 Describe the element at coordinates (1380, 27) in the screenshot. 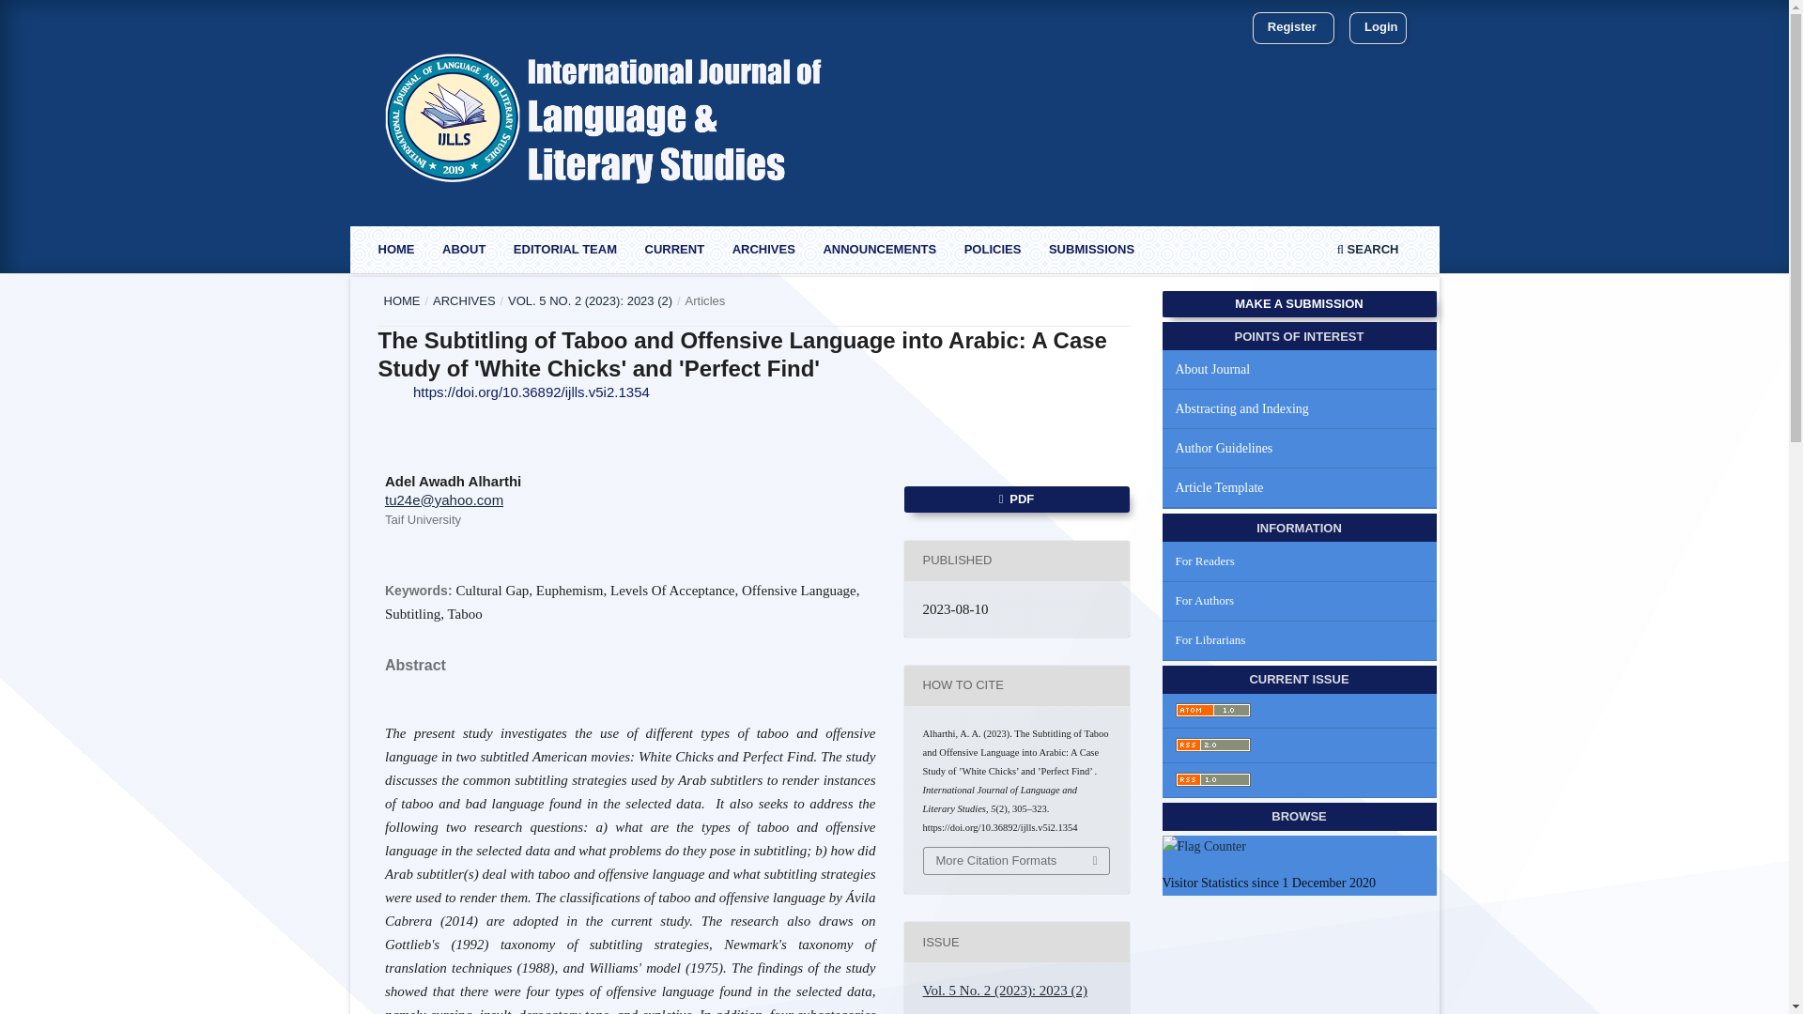

I see `Login` at that location.